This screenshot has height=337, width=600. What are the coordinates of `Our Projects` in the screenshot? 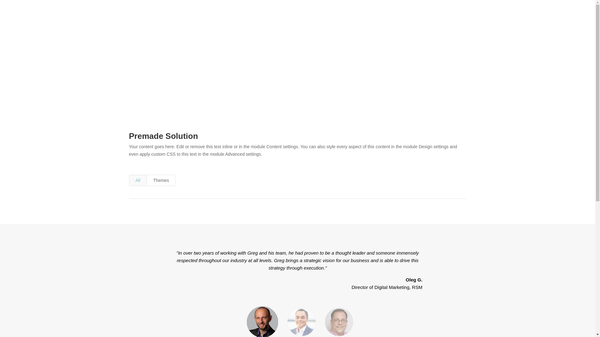 It's located at (408, 17).